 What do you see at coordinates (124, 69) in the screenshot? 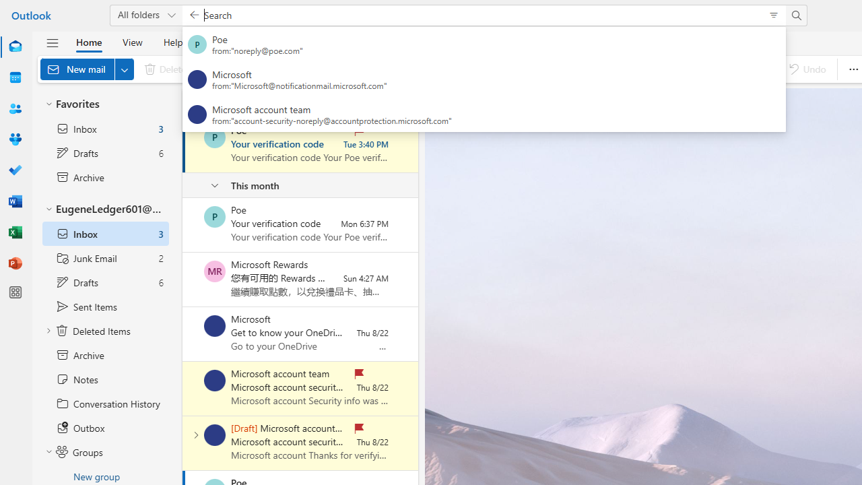
I see `Expand to see more New options` at bounding box center [124, 69].